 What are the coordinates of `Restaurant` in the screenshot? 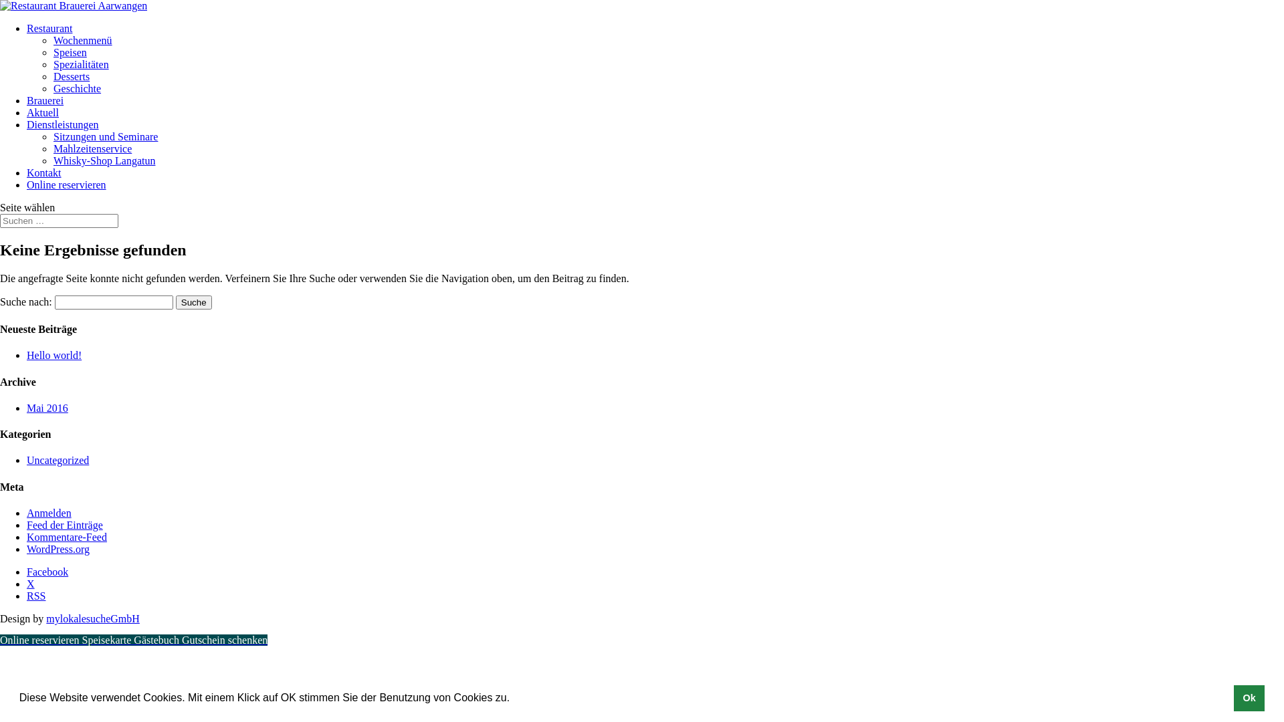 It's located at (49, 28).